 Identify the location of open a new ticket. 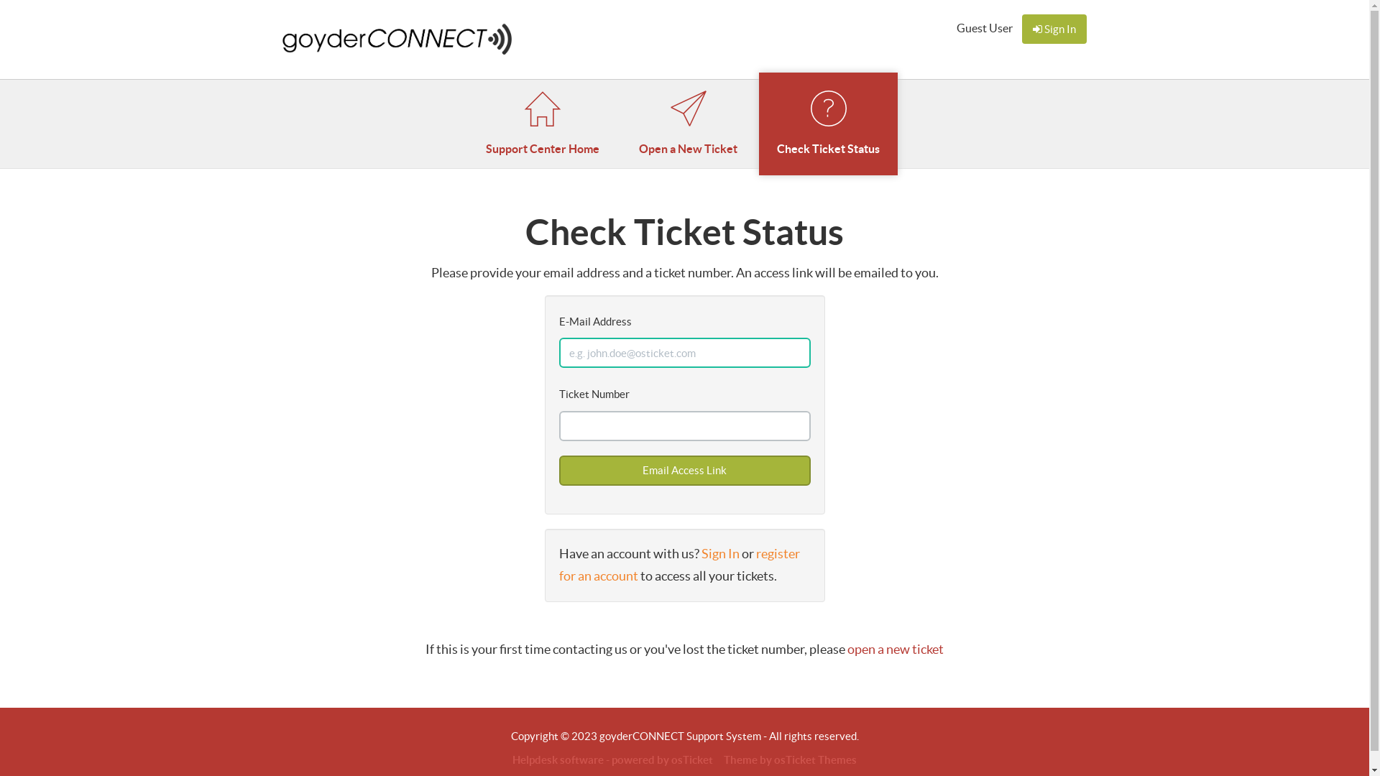
(896, 650).